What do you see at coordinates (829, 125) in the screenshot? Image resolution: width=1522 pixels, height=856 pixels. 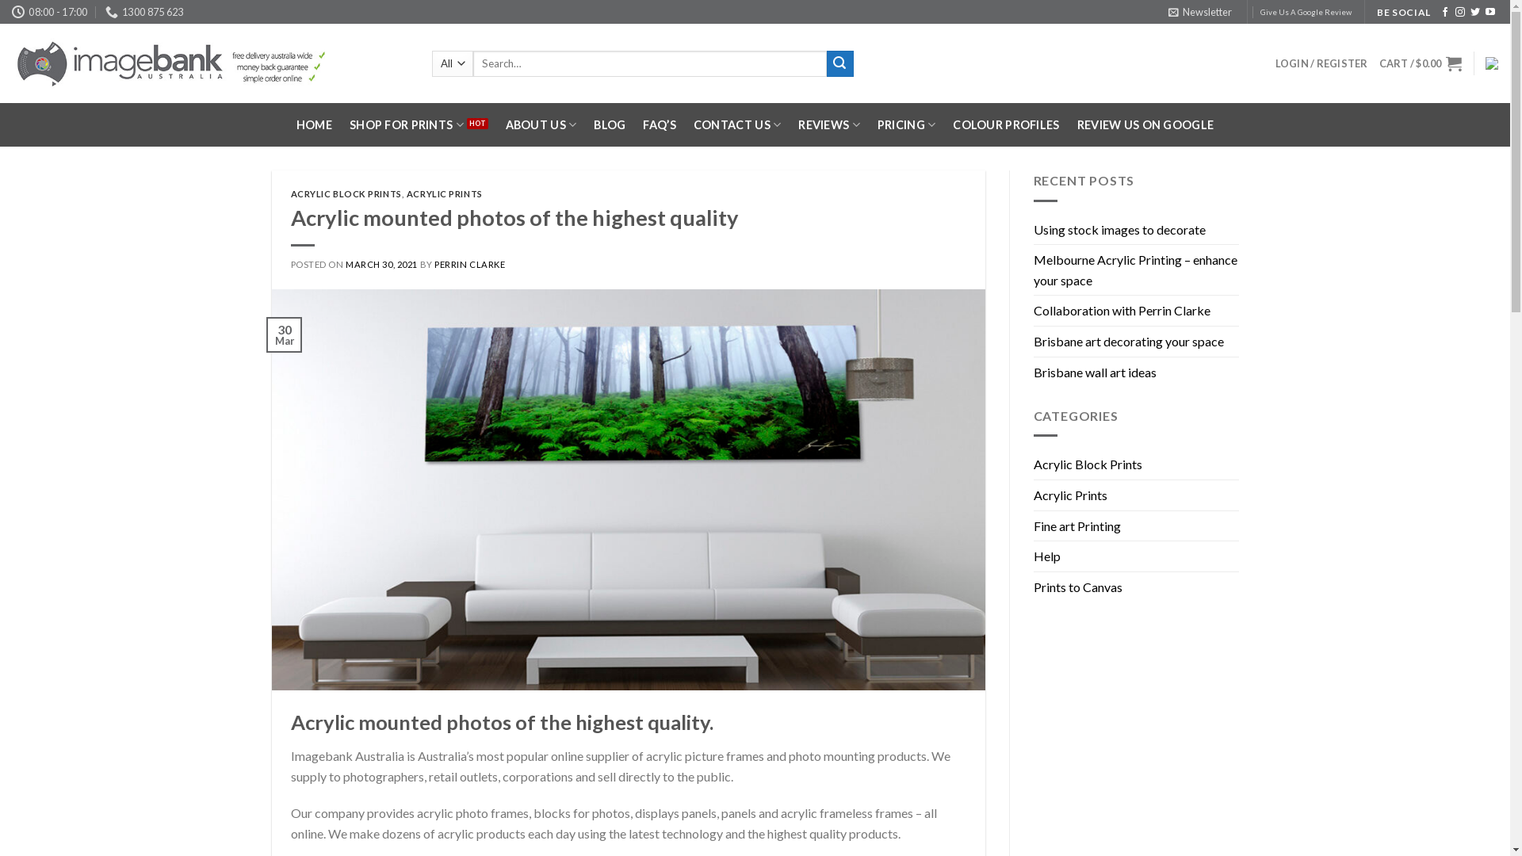 I see `REVIEWS` at bounding box center [829, 125].